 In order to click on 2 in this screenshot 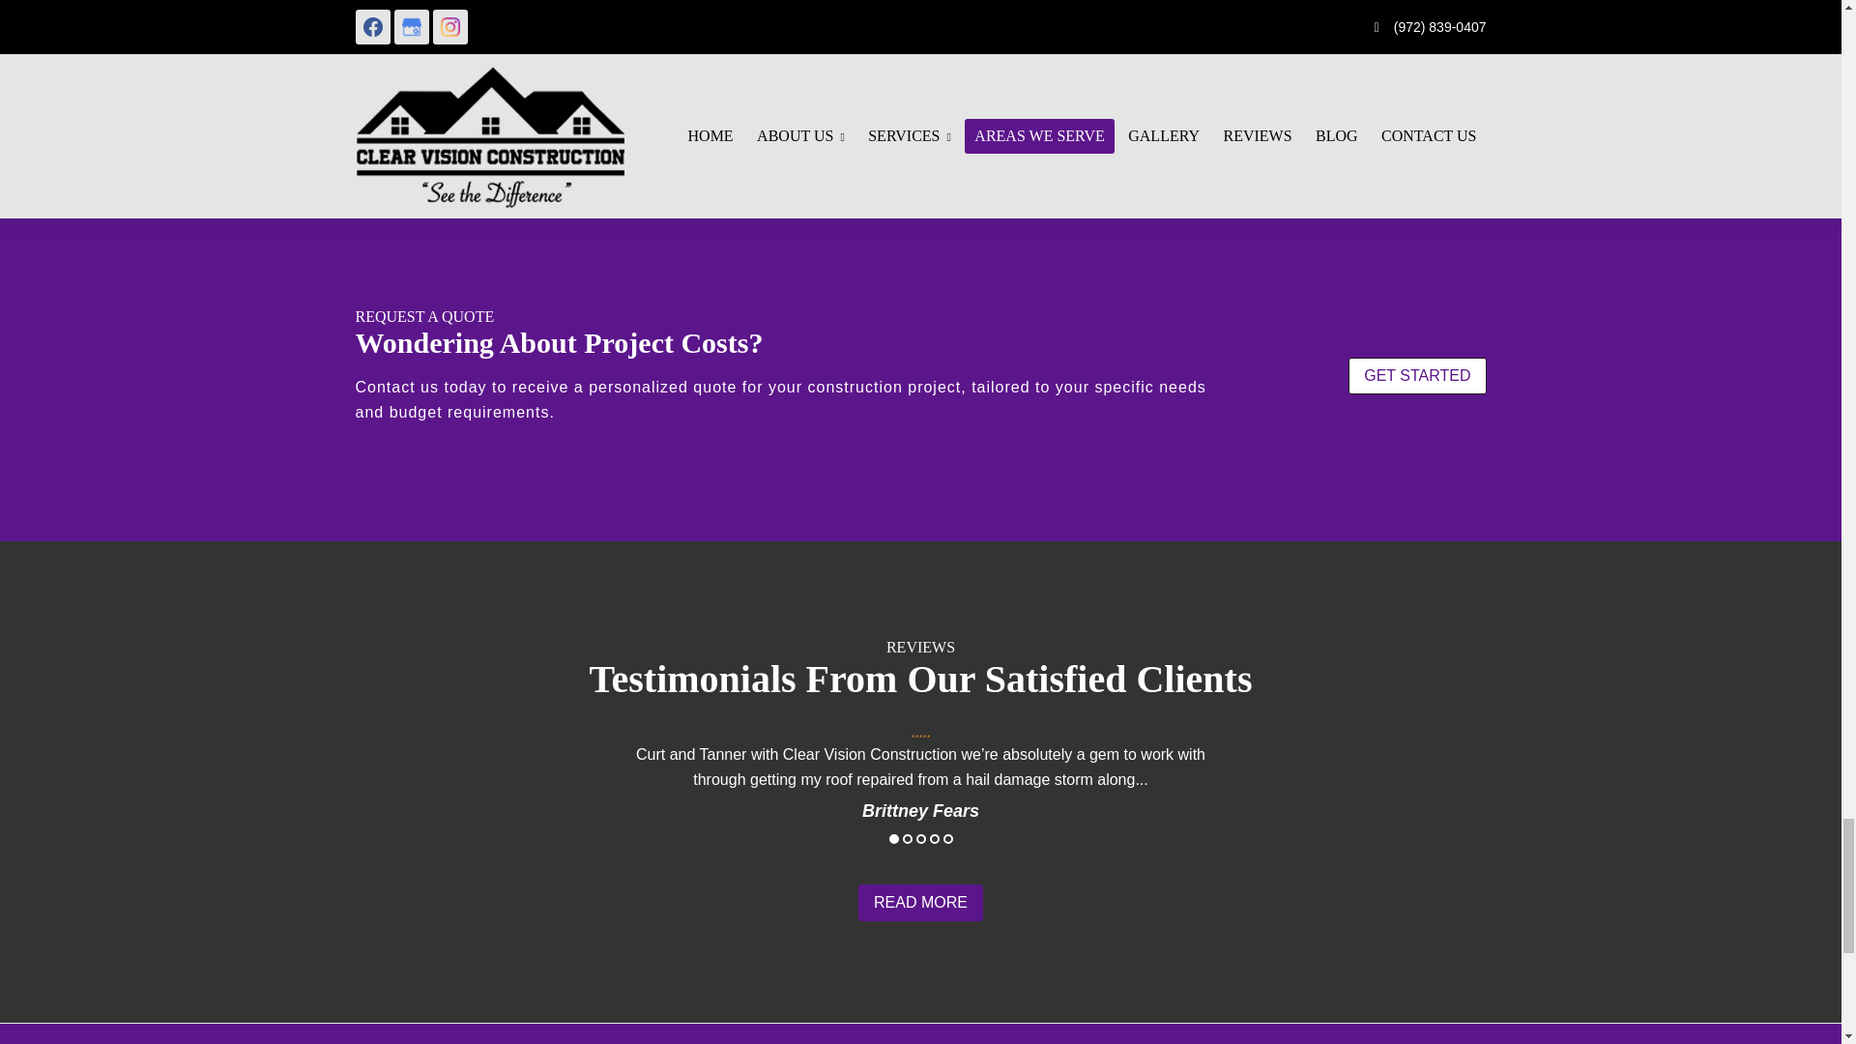, I will do `click(907, 838)`.